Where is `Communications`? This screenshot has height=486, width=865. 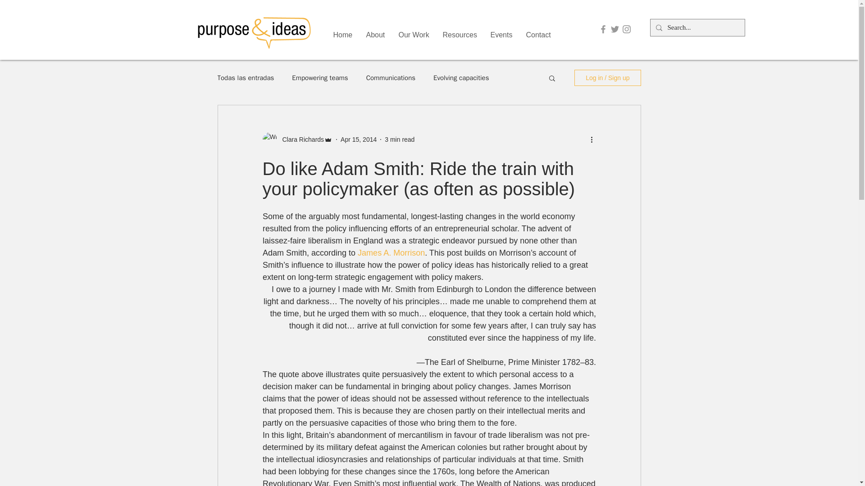
Communications is located at coordinates (390, 78).